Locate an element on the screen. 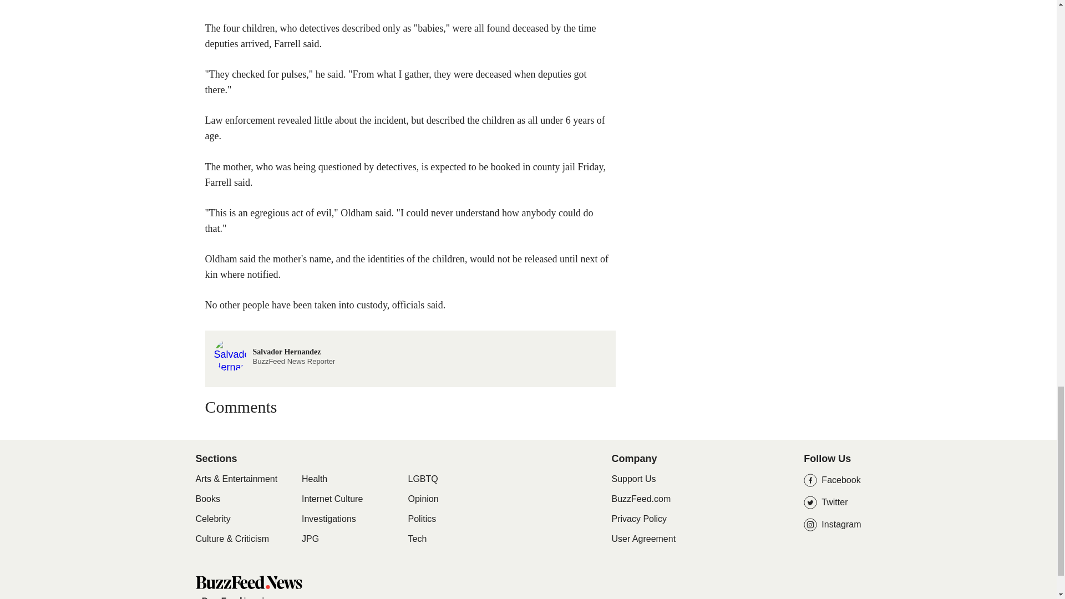  Tech is located at coordinates (274, 354).